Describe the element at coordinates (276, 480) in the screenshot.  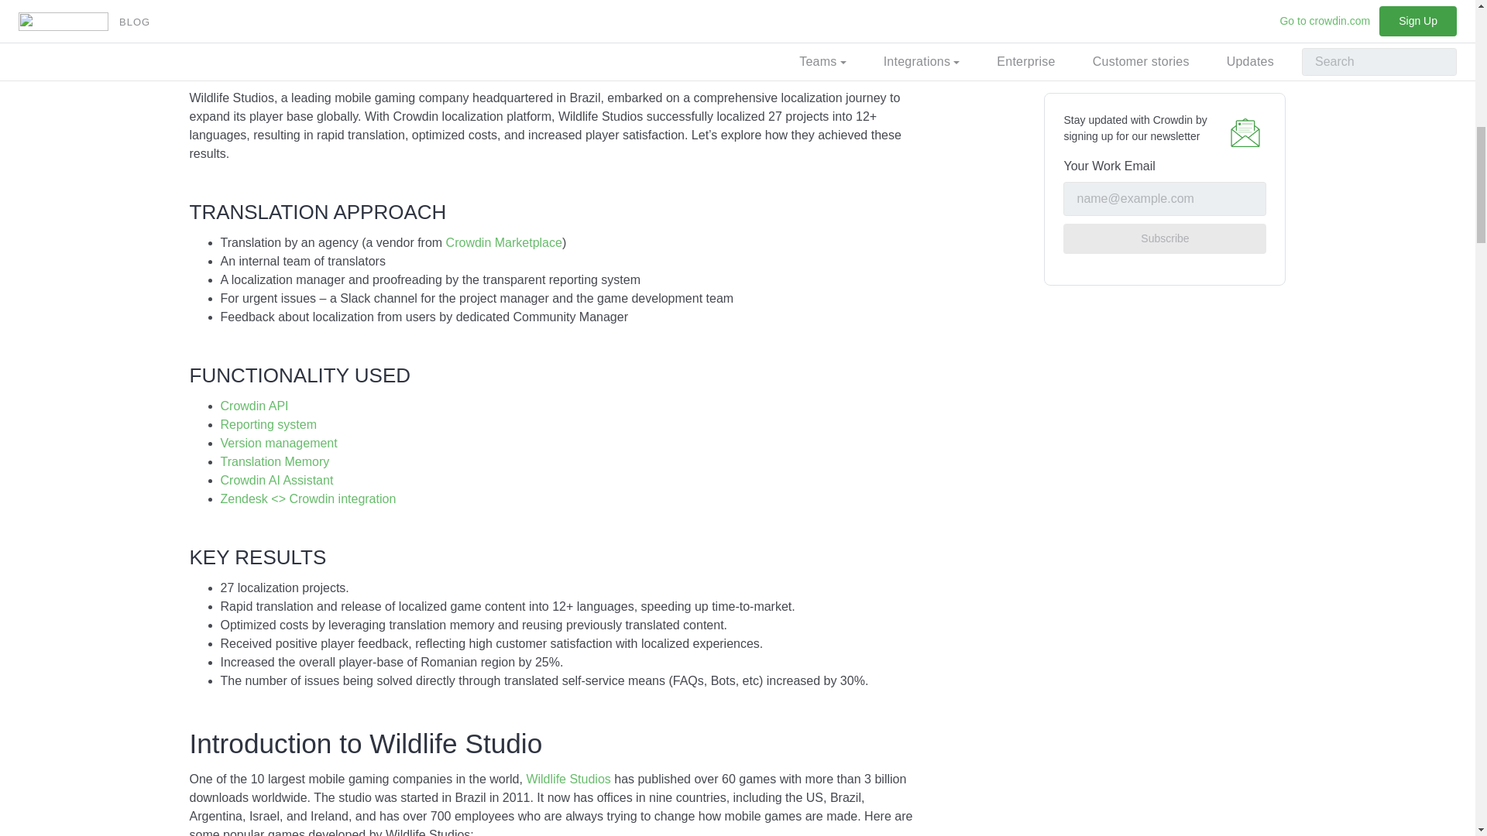
I see `Crowdin AI Assistant` at that location.